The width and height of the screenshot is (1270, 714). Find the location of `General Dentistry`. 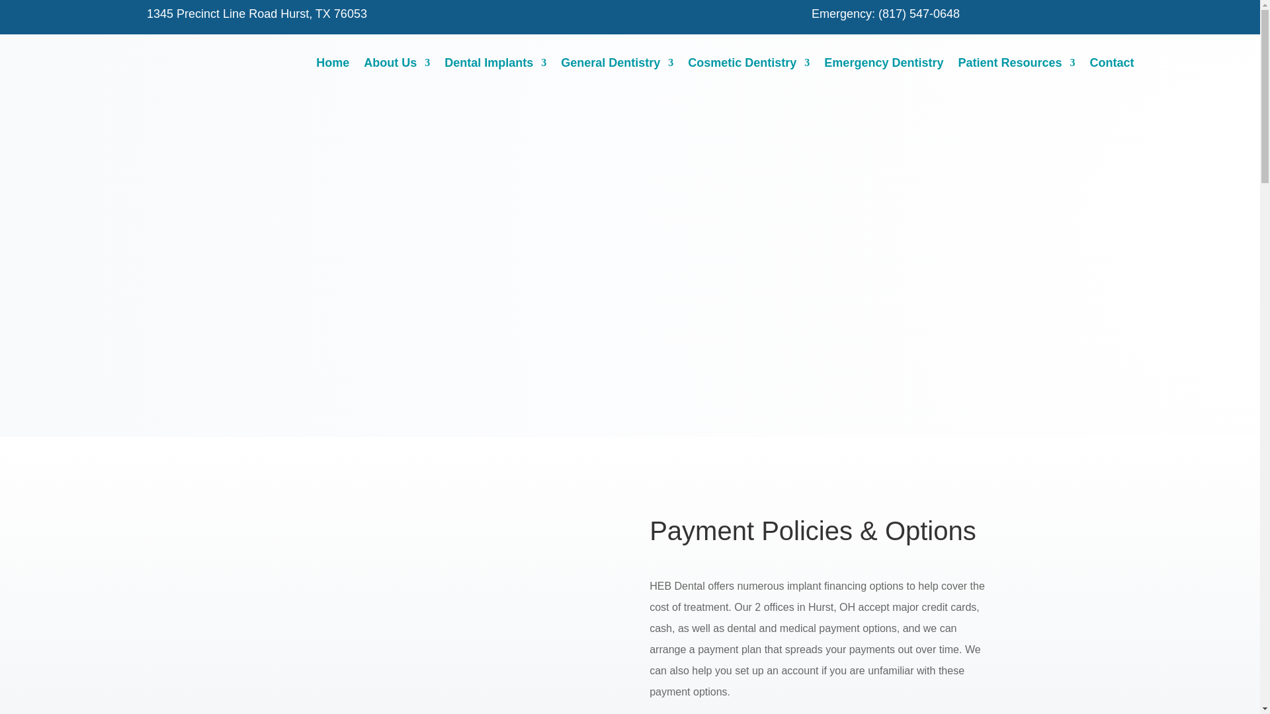

General Dentistry is located at coordinates (616, 62).